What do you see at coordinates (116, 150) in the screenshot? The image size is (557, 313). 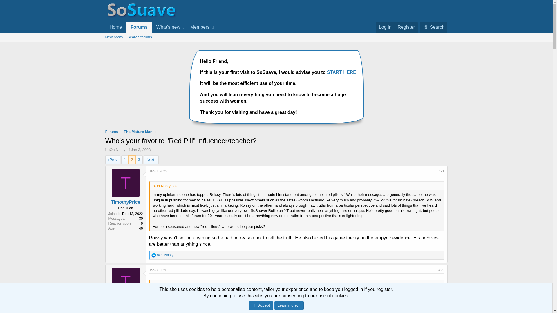 I see `oOh Nasty` at bounding box center [116, 150].